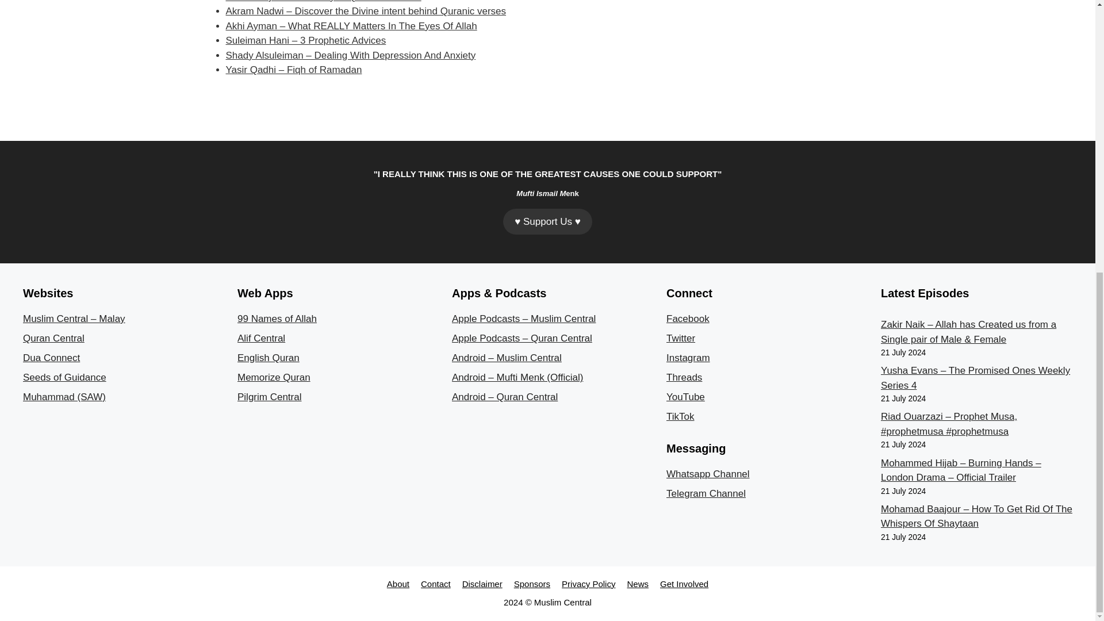 This screenshot has height=621, width=1104. I want to click on Alif Central, so click(261, 338).